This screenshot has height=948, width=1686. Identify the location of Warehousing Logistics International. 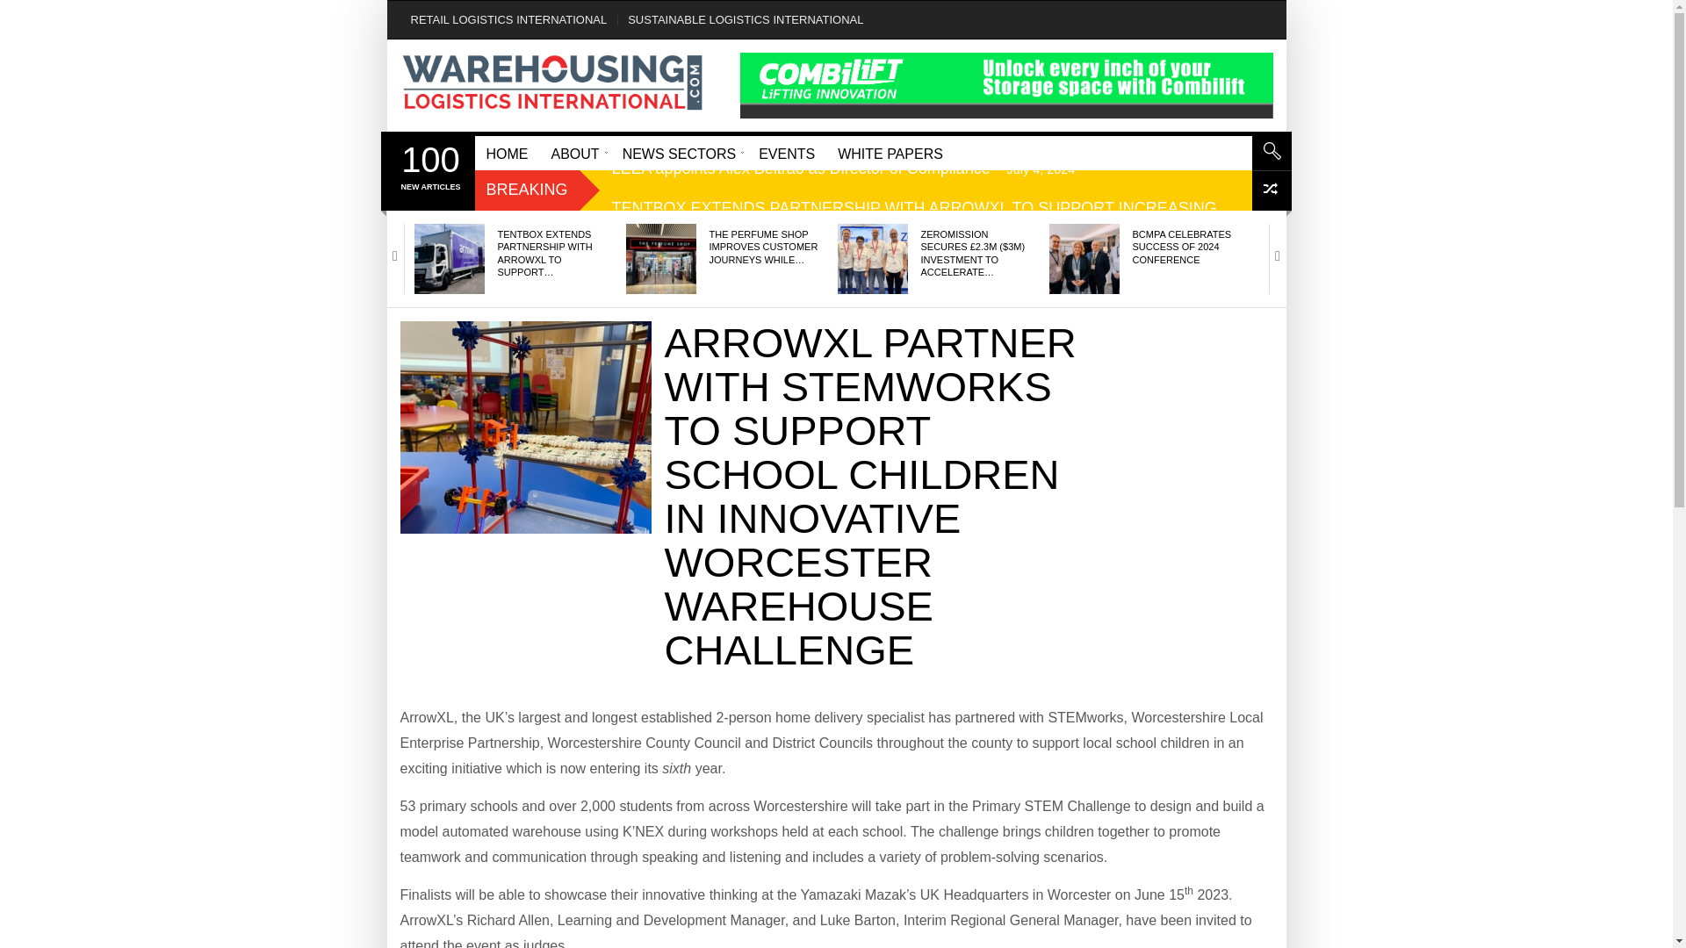
(553, 83).